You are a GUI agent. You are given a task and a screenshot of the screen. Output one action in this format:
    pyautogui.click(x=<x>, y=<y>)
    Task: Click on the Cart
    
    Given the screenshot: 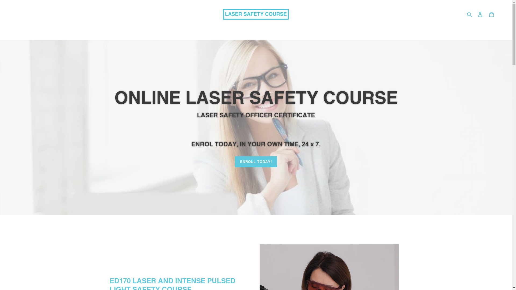 What is the action you would take?
    pyautogui.click(x=492, y=15)
    